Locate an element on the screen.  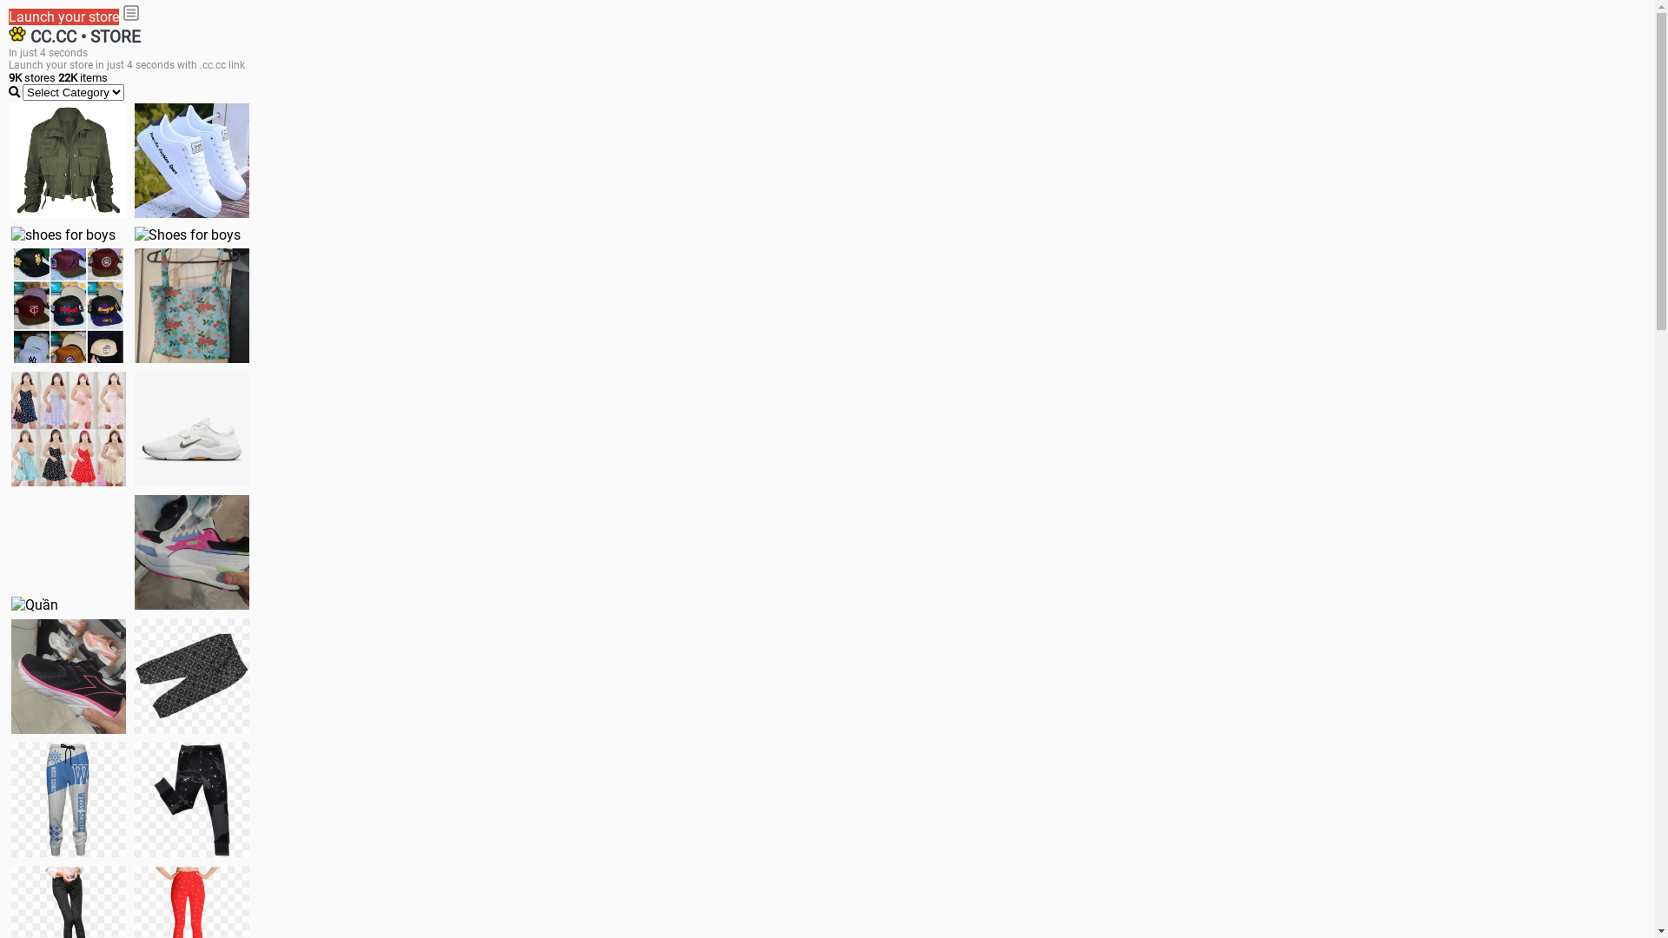
Dress/square nect top is located at coordinates (69, 429).